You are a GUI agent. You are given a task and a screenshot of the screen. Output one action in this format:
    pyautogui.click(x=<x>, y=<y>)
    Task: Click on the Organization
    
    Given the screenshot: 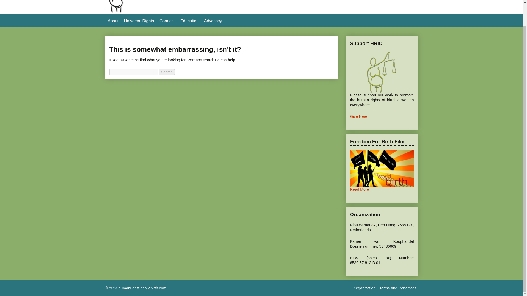 What is the action you would take?
    pyautogui.click(x=365, y=288)
    